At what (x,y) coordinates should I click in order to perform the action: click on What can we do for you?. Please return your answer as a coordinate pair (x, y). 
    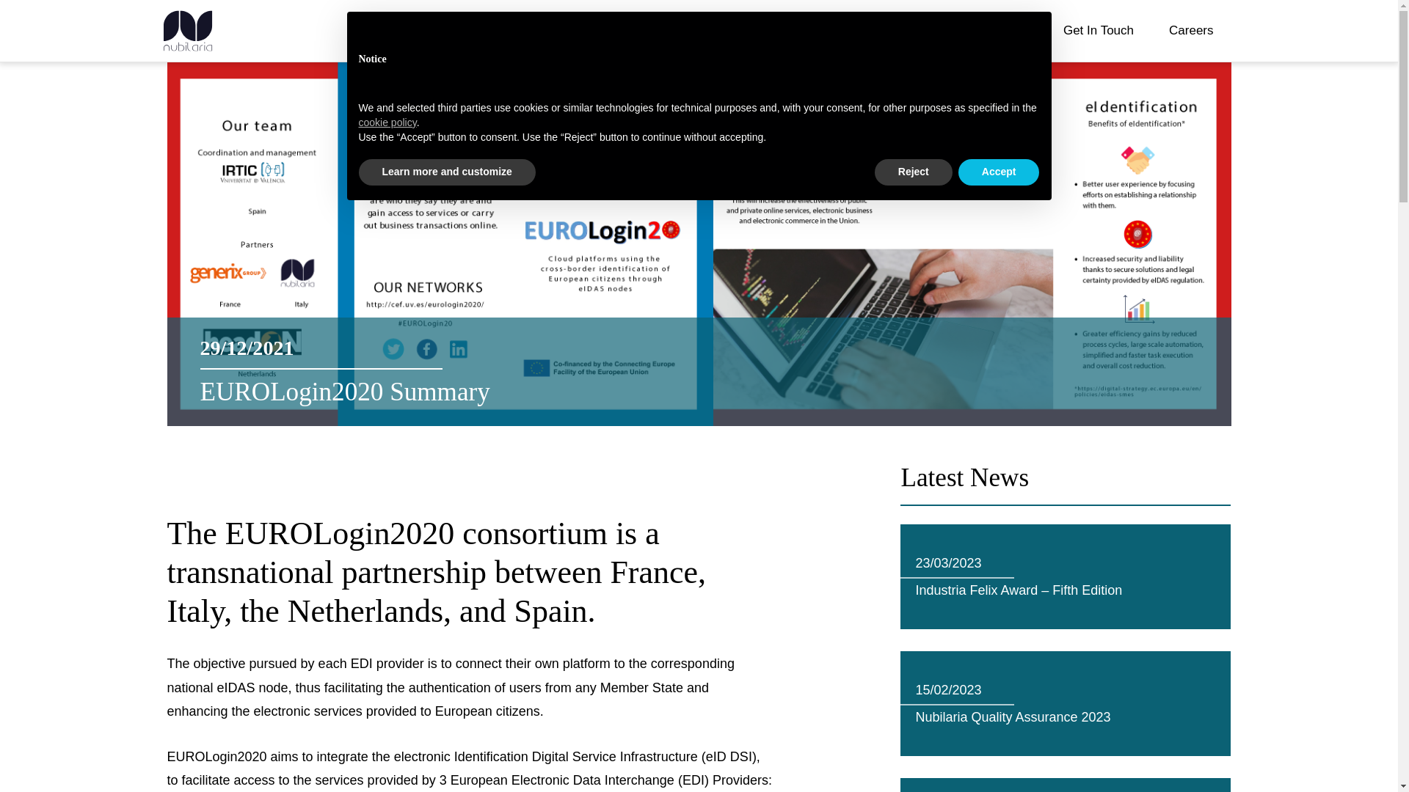
    Looking at the image, I should click on (583, 31).